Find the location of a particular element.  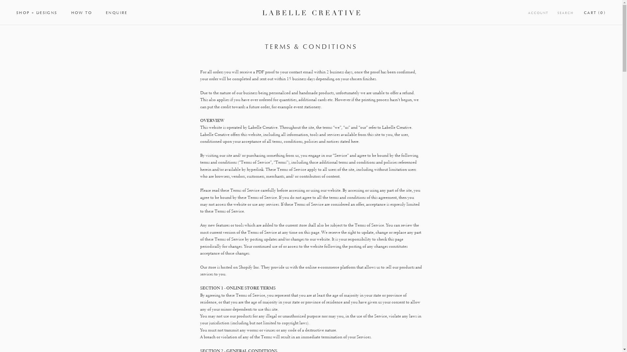

HOW TO
HOW TO is located at coordinates (82, 13).